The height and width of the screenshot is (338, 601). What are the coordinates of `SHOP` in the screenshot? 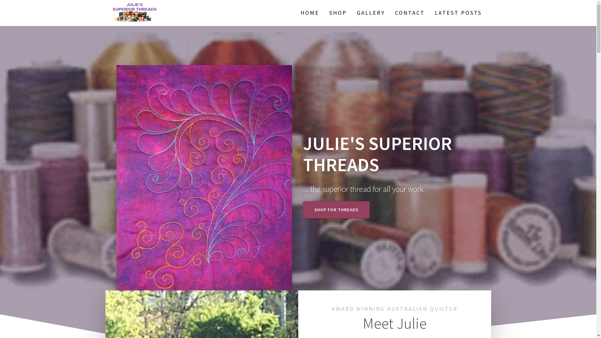 It's located at (338, 13).